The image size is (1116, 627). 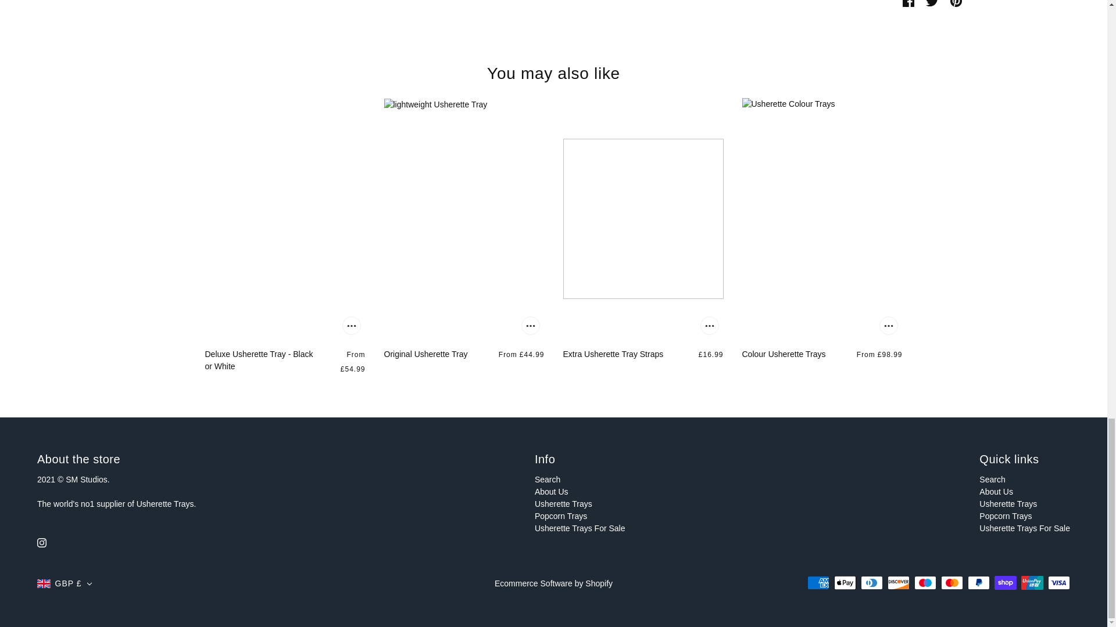 I want to click on Usherette Trays For Sale, so click(x=1025, y=528).